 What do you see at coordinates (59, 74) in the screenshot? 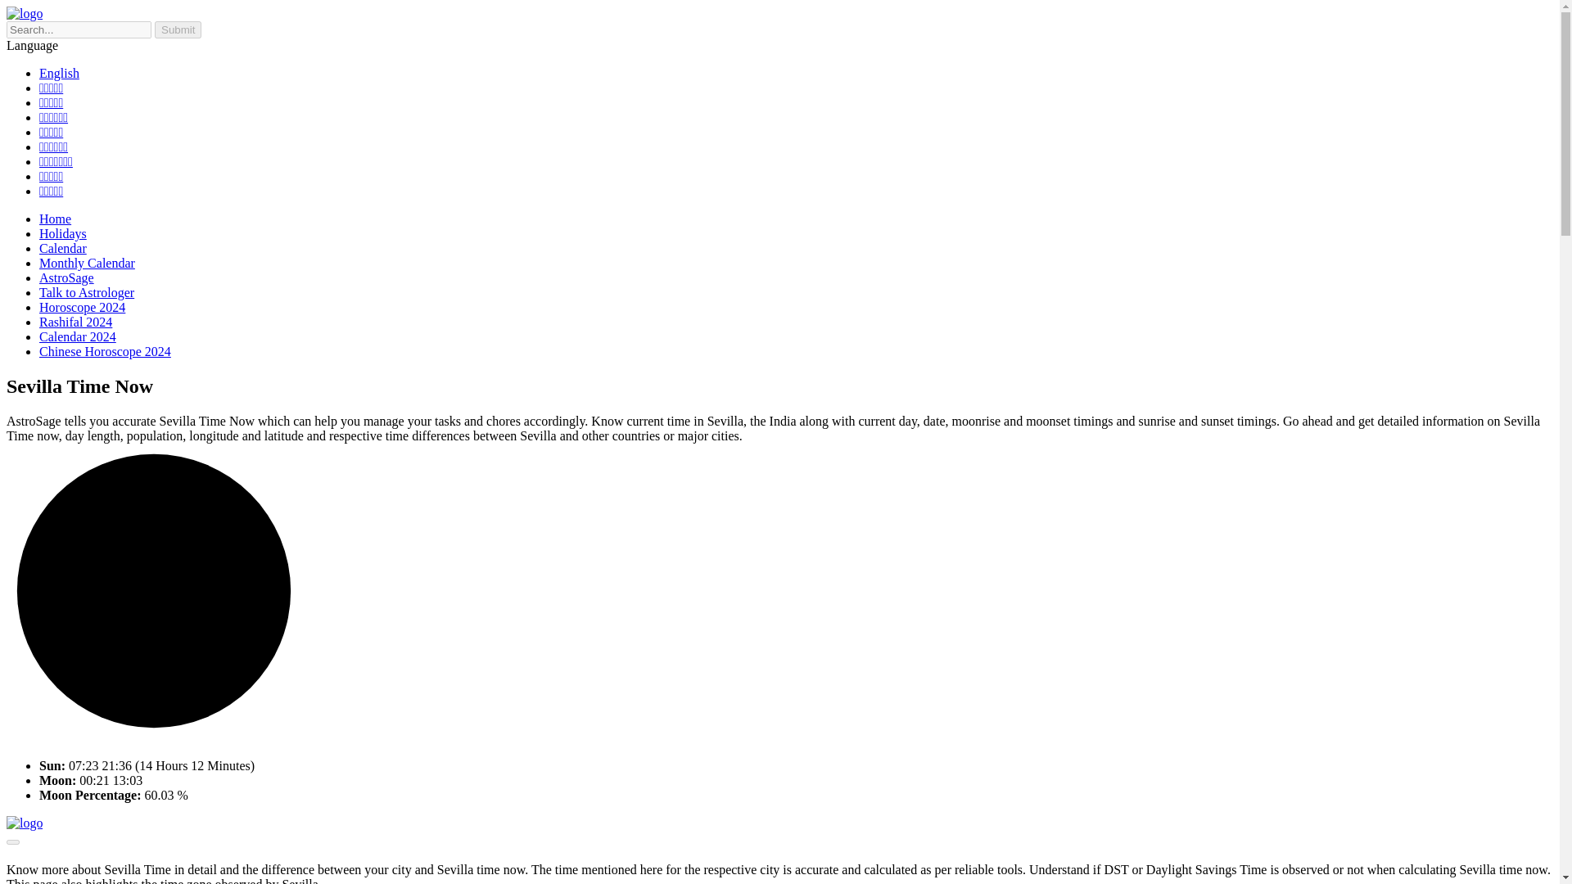
I see `English` at bounding box center [59, 74].